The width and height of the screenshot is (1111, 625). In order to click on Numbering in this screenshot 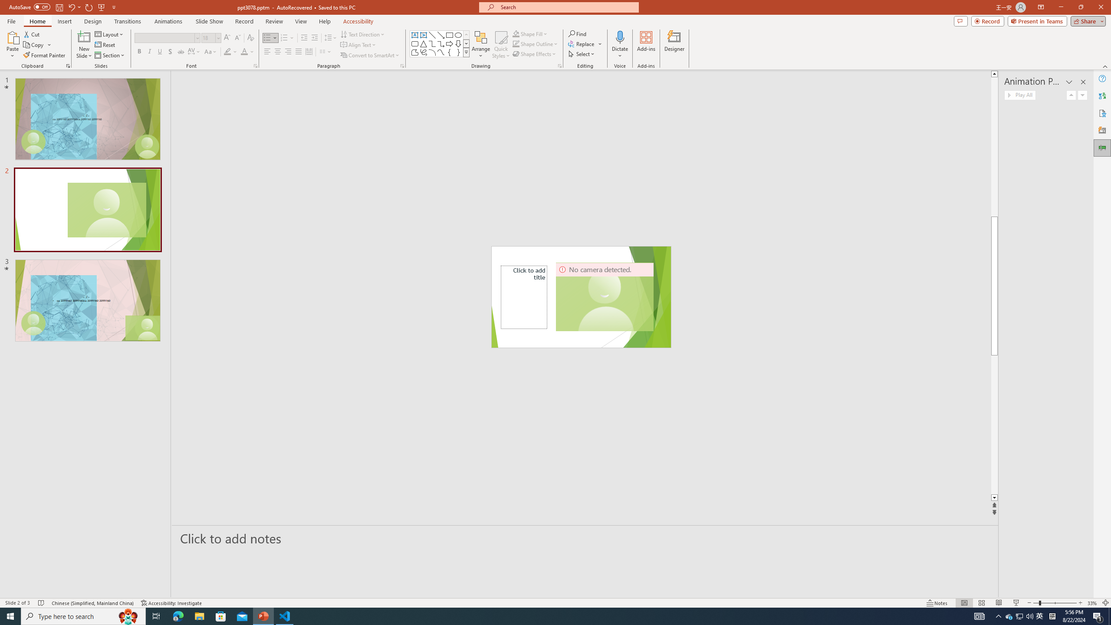, I will do `click(284, 38)`.